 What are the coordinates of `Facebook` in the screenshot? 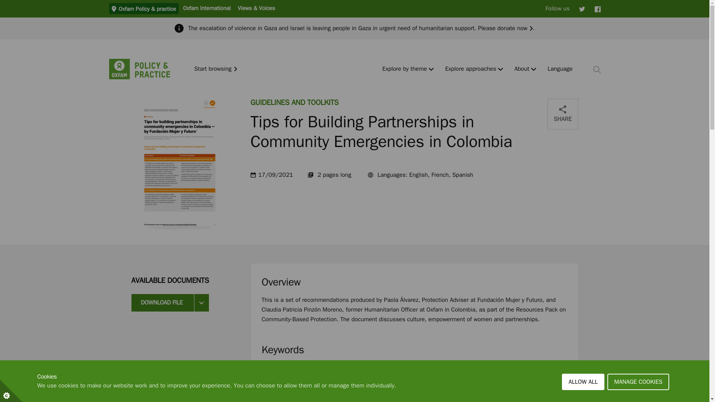 It's located at (597, 9).